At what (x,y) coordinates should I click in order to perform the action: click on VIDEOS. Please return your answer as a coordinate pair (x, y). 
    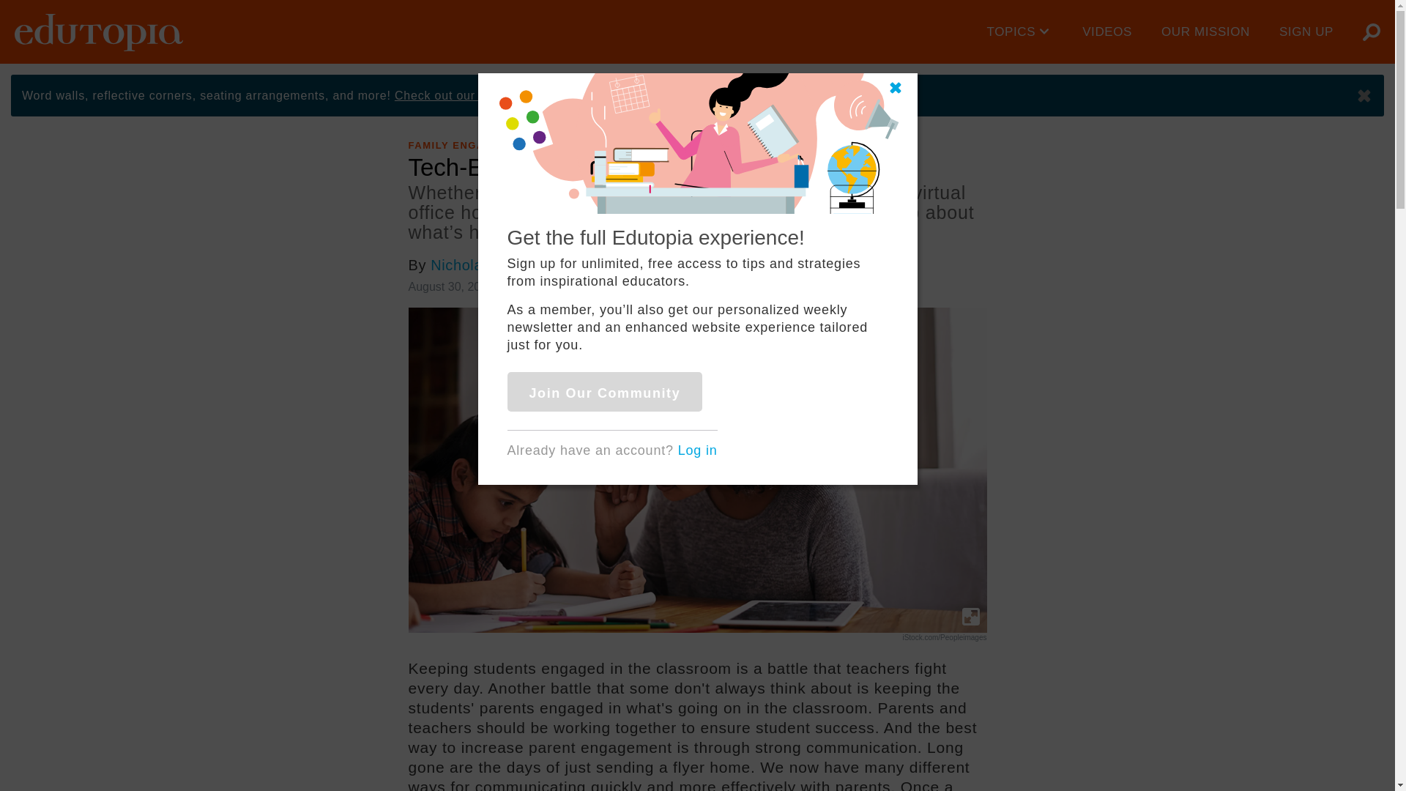
    Looking at the image, I should click on (1107, 32).